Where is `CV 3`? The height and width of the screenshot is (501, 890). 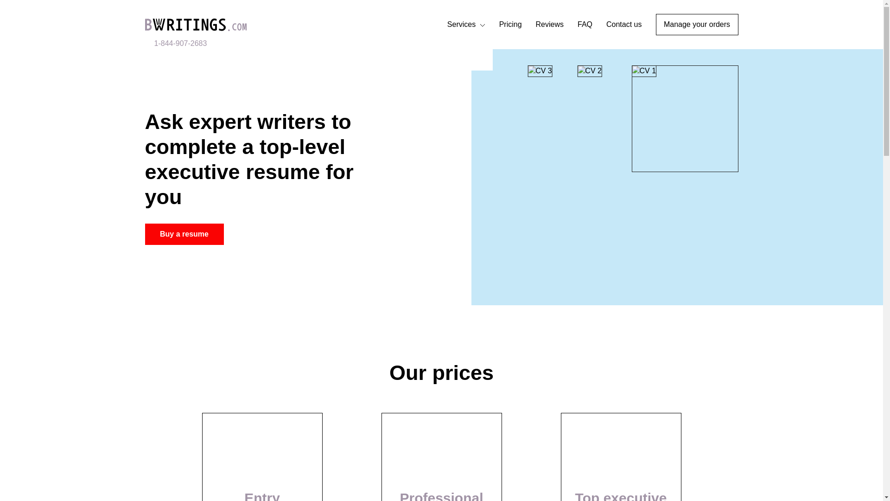 CV 3 is located at coordinates (540, 71).